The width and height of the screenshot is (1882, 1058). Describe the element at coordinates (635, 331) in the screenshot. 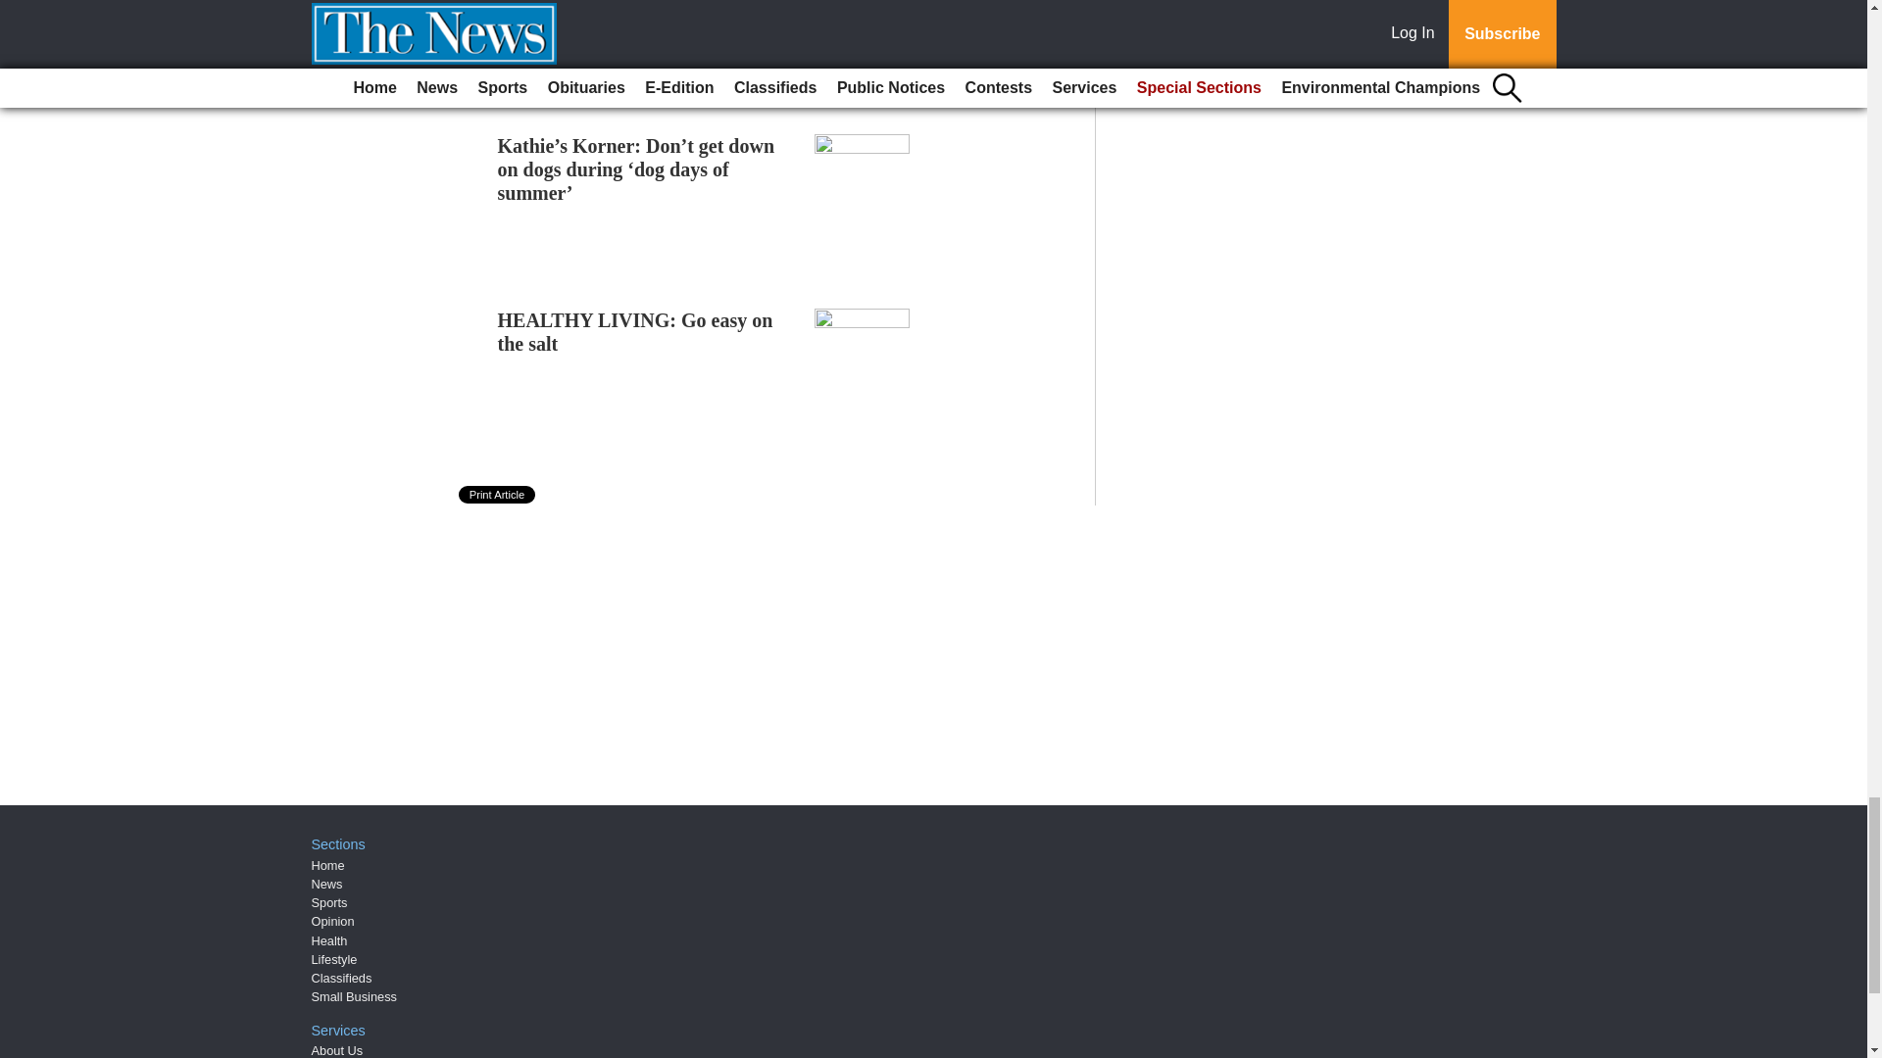

I see `HEALTHY LIVING: Go easy on the salt` at that location.